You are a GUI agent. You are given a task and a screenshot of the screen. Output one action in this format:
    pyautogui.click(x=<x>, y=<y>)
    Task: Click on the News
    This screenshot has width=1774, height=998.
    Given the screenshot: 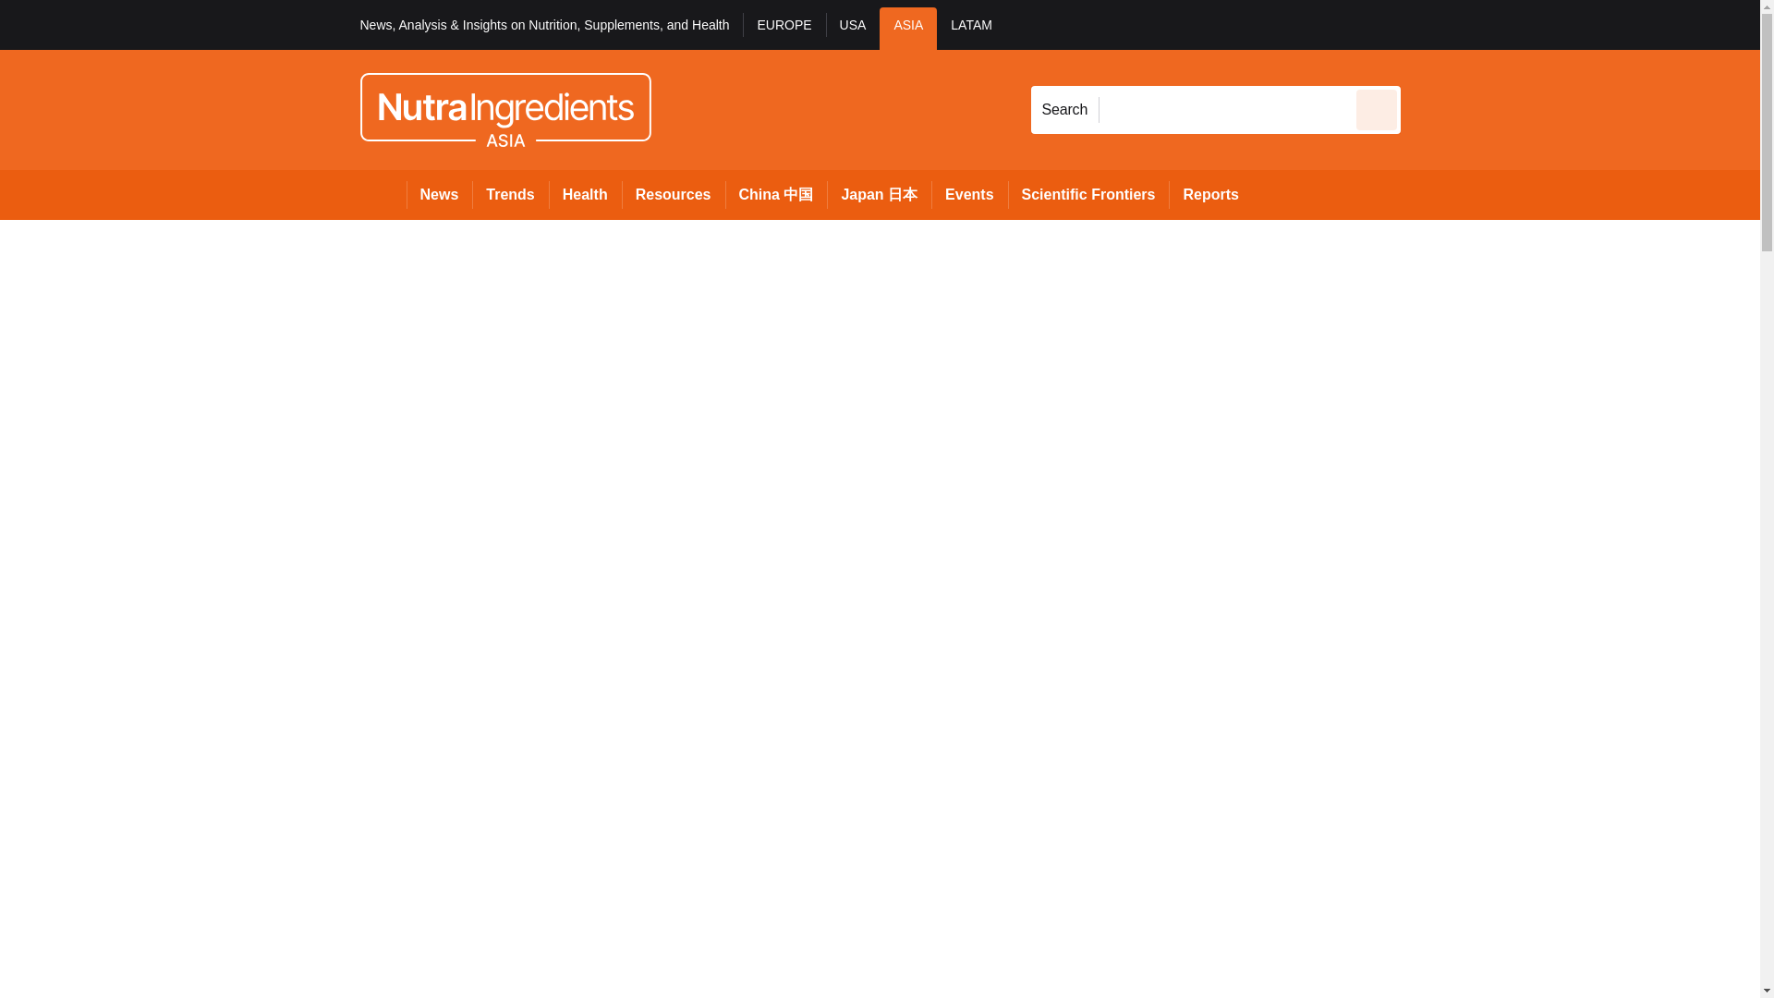 What is the action you would take?
    pyautogui.click(x=440, y=194)
    